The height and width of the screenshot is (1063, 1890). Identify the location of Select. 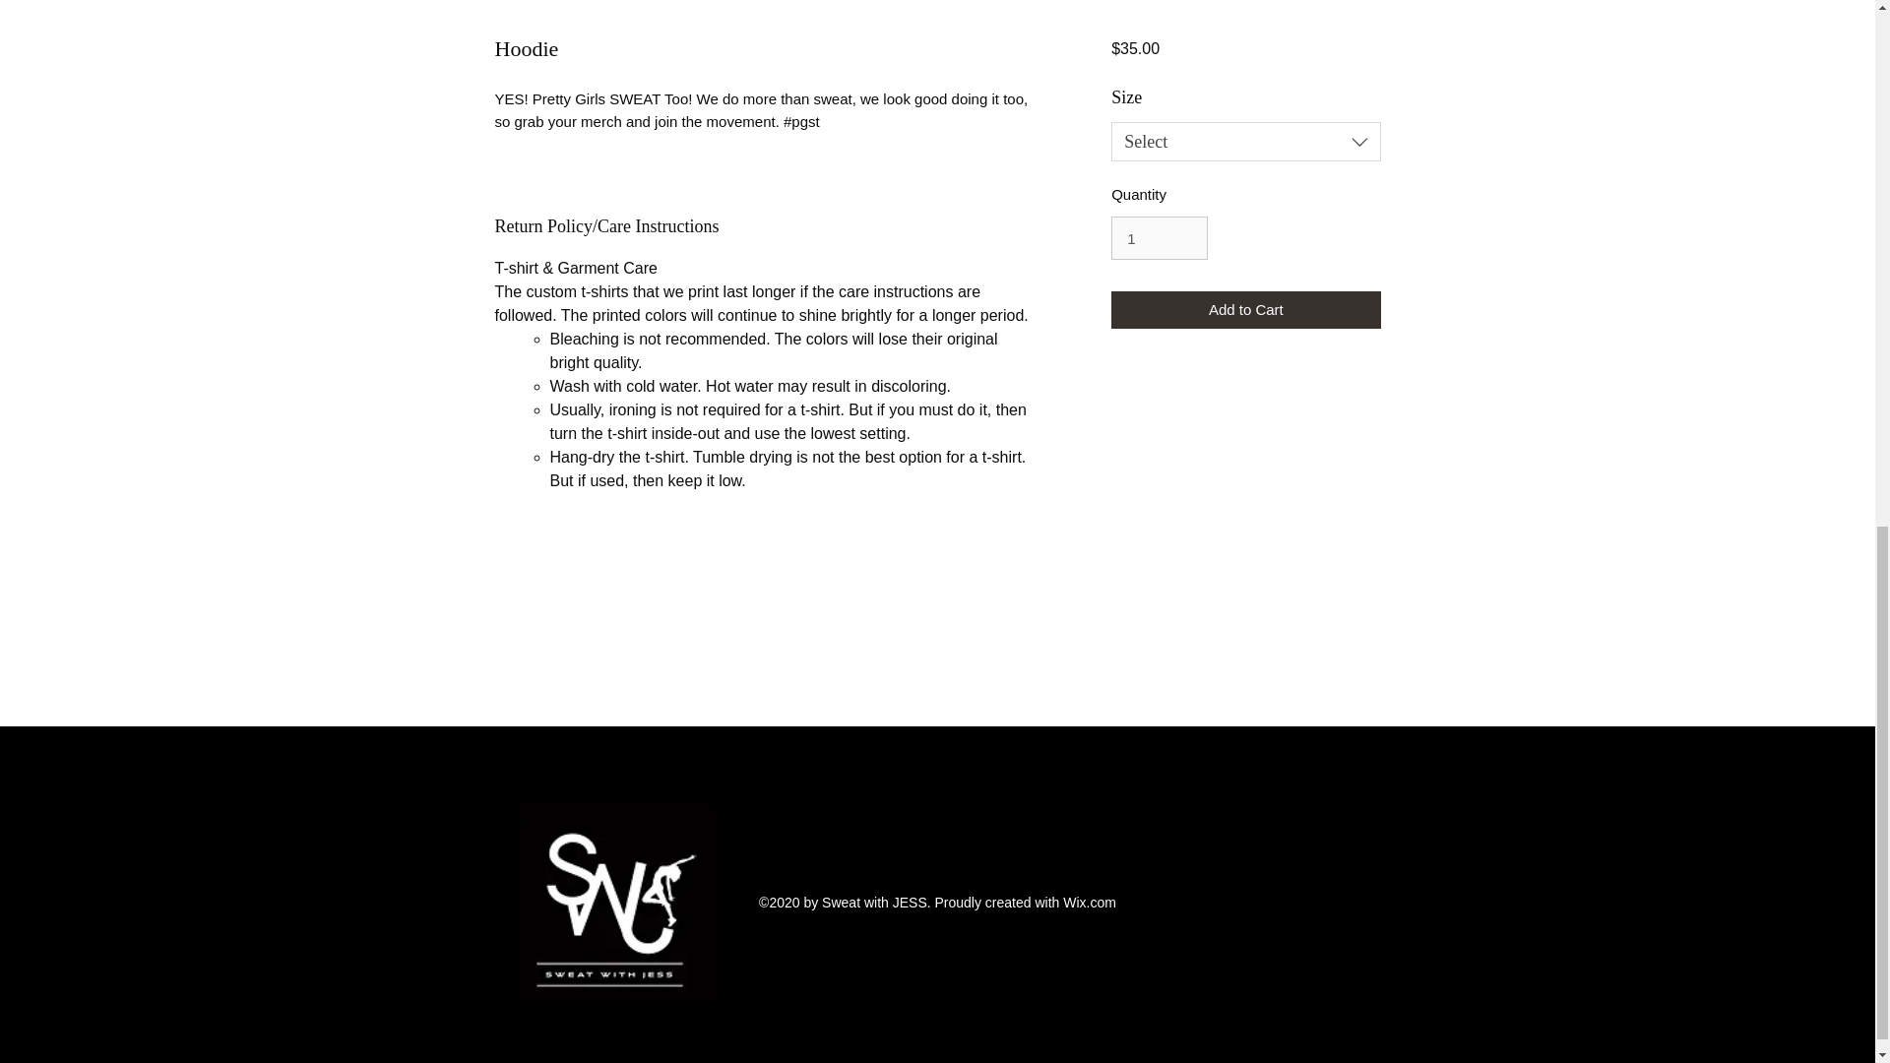
(1244, 142).